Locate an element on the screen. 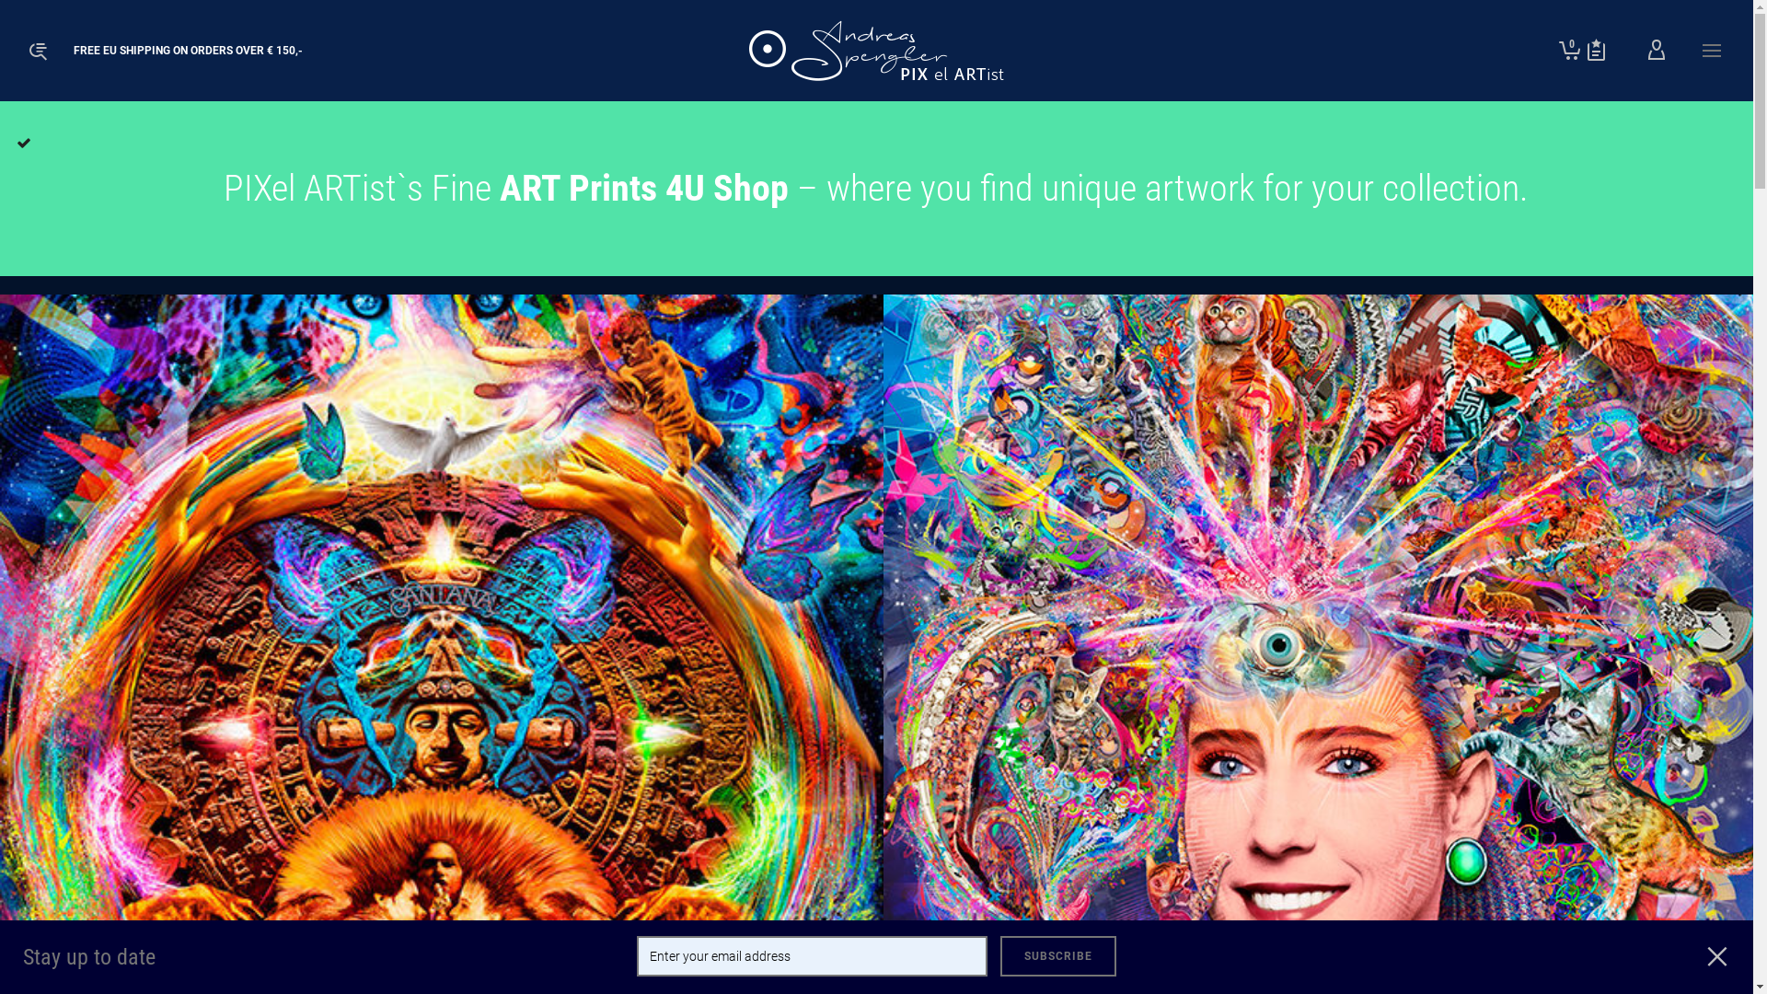 This screenshot has width=1767, height=994. Enter your email address is located at coordinates (812, 956).